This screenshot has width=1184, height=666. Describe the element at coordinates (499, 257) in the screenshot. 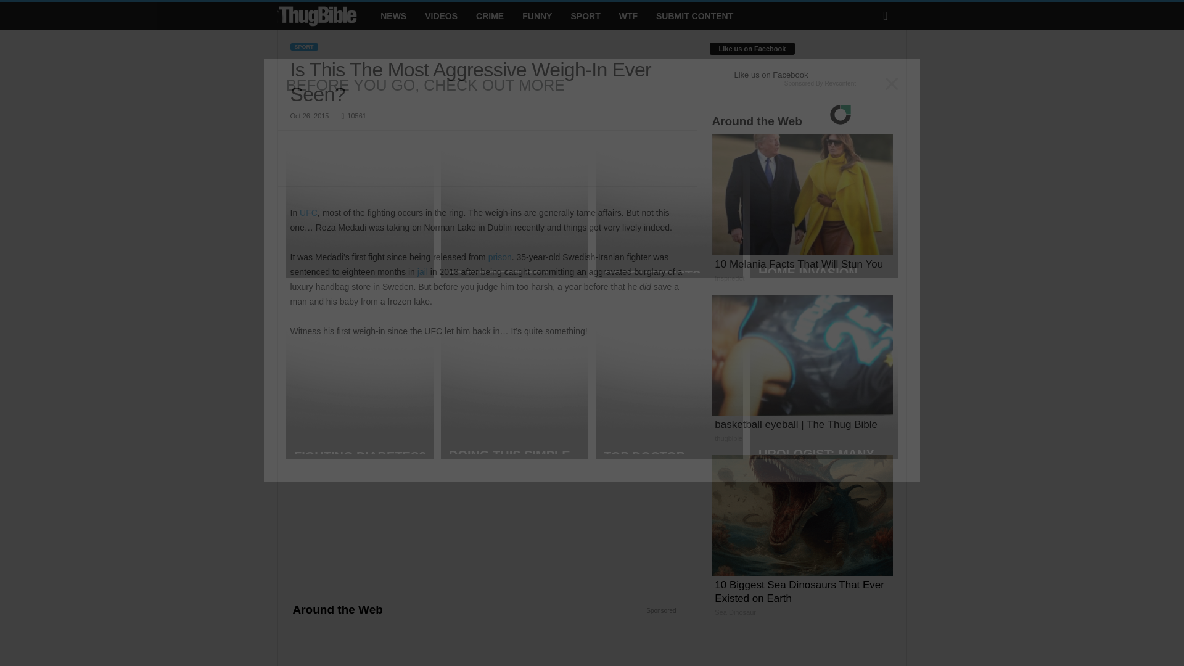

I see `prison` at that location.